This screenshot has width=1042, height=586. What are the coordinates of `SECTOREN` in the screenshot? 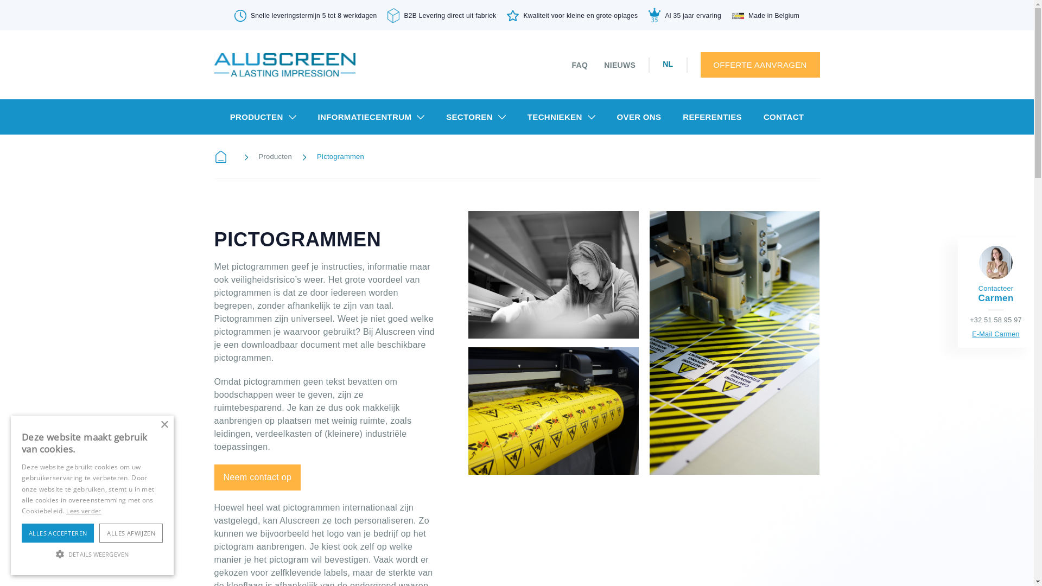 It's located at (476, 117).